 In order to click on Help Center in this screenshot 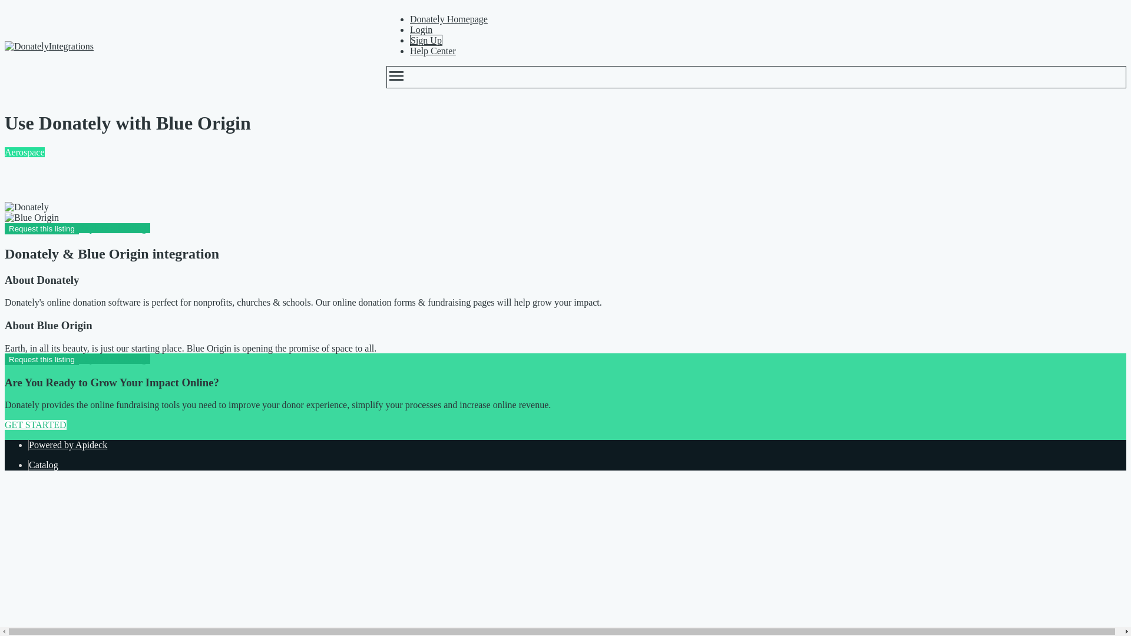, I will do `click(432, 51)`.